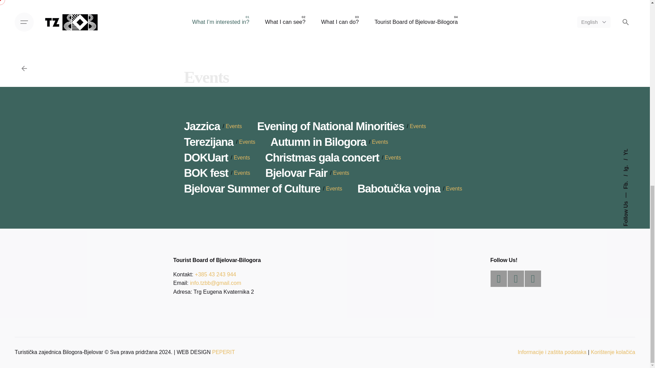  I want to click on instagram, so click(516, 279).